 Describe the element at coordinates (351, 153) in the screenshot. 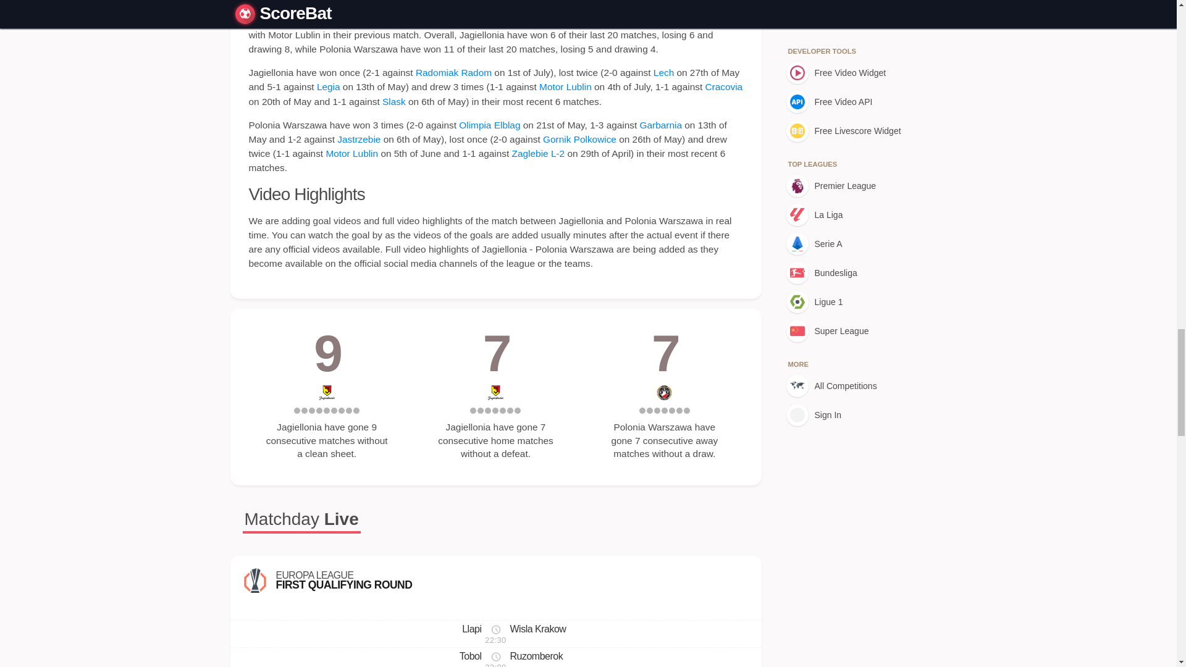

I see `Legia` at that location.